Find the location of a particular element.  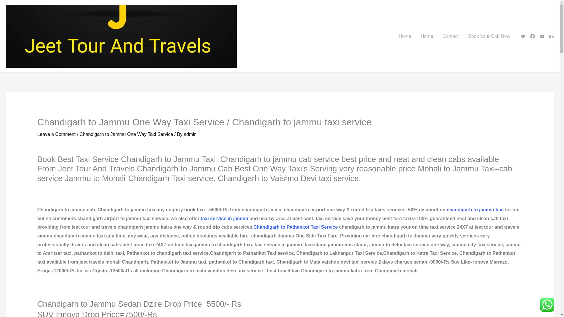

taxi service is located at coordinates (213, 218).